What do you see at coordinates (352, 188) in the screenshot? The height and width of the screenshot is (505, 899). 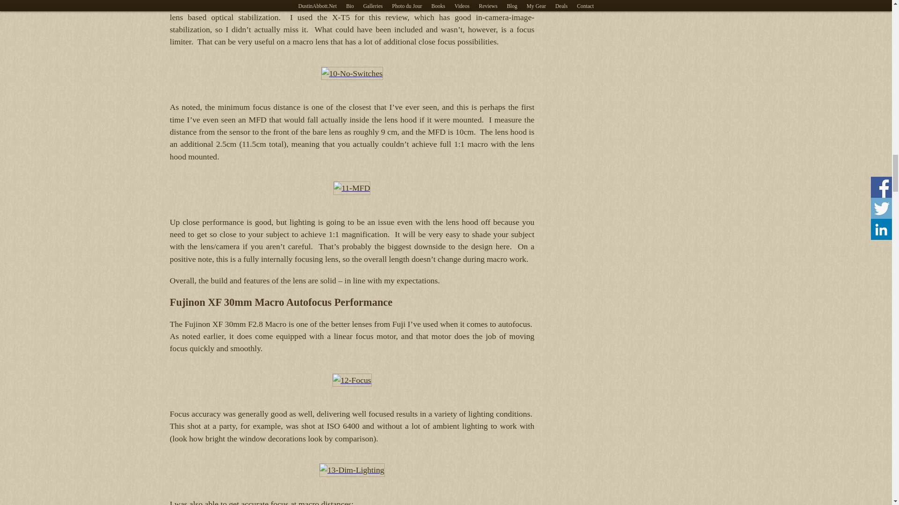 I see `11-MFD` at bounding box center [352, 188].